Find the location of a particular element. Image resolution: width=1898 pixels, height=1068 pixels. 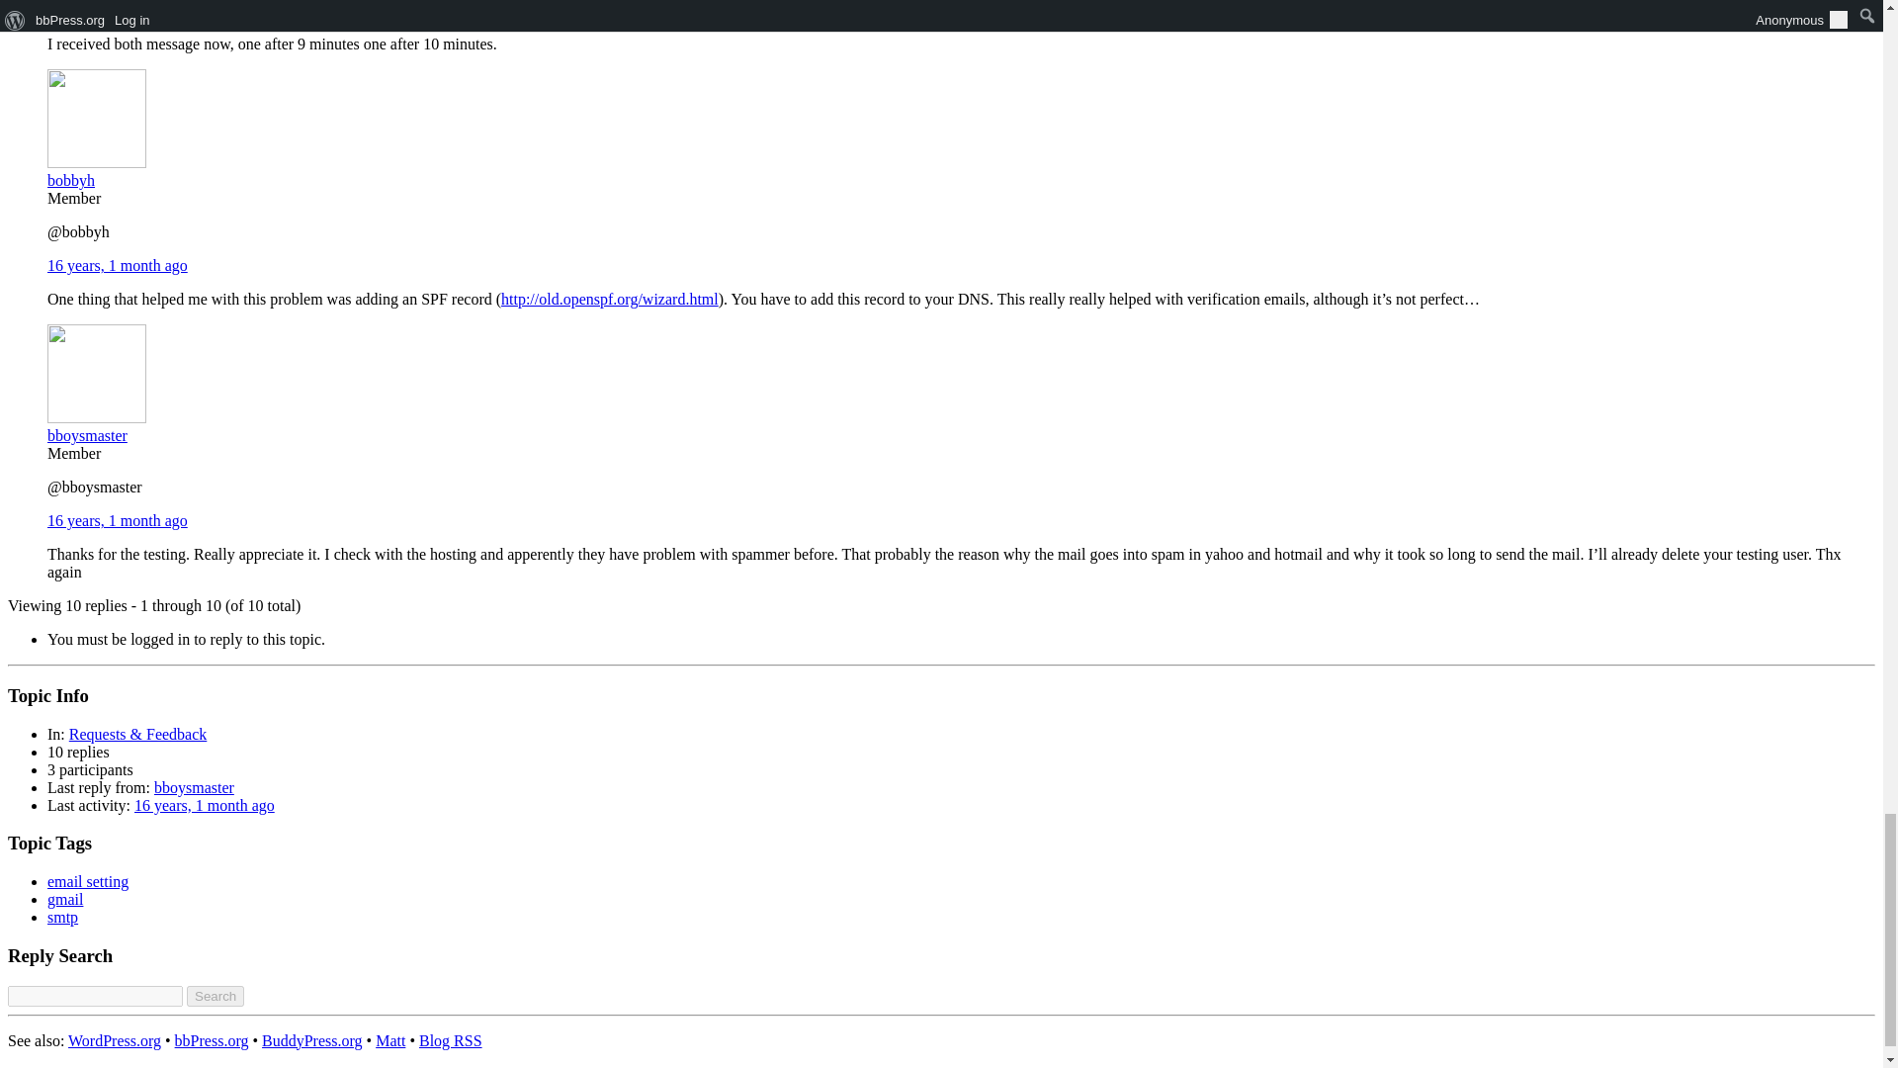

16 years, 1 month ago is located at coordinates (118, 265).